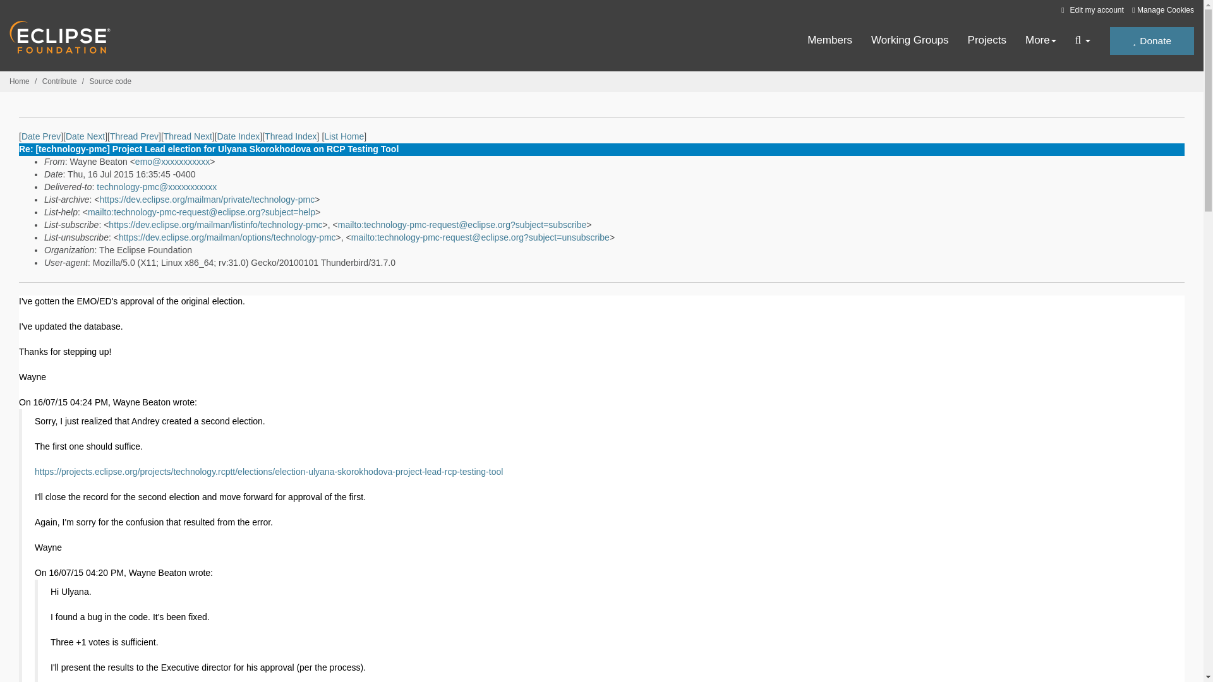 The image size is (1213, 682). I want to click on Manage Cookies, so click(1162, 10).